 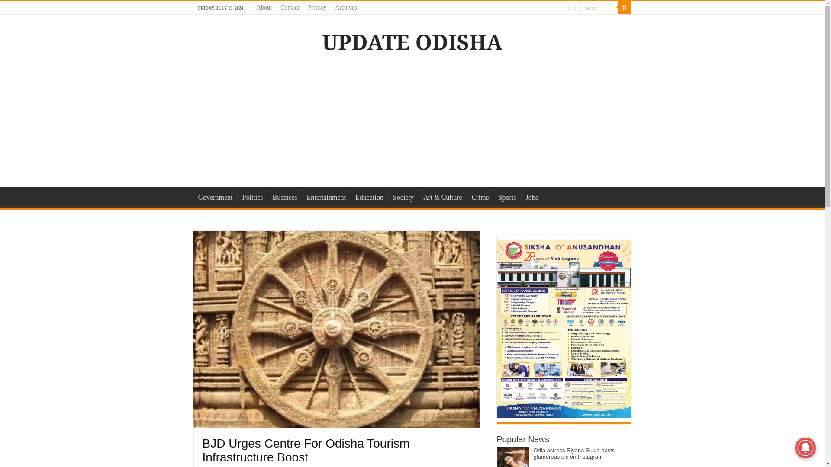 I want to click on About, so click(x=264, y=8).